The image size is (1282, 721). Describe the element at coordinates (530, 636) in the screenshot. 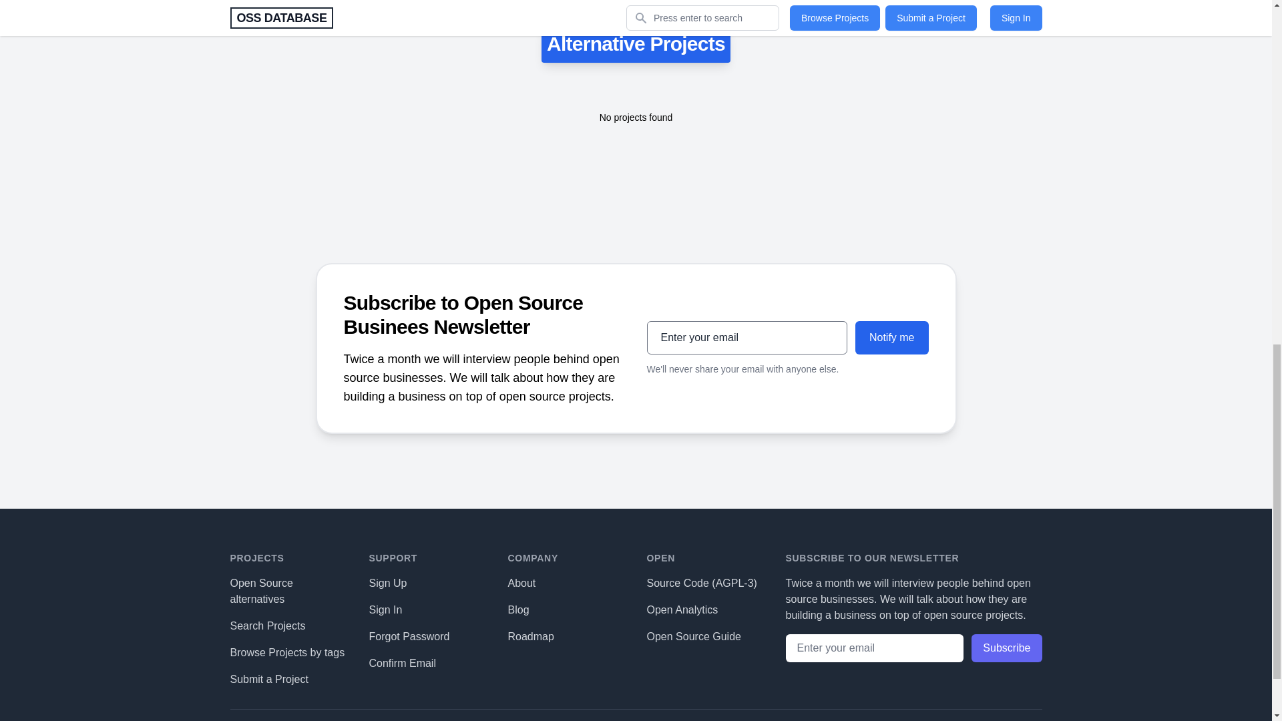

I see `Roadmap` at that location.